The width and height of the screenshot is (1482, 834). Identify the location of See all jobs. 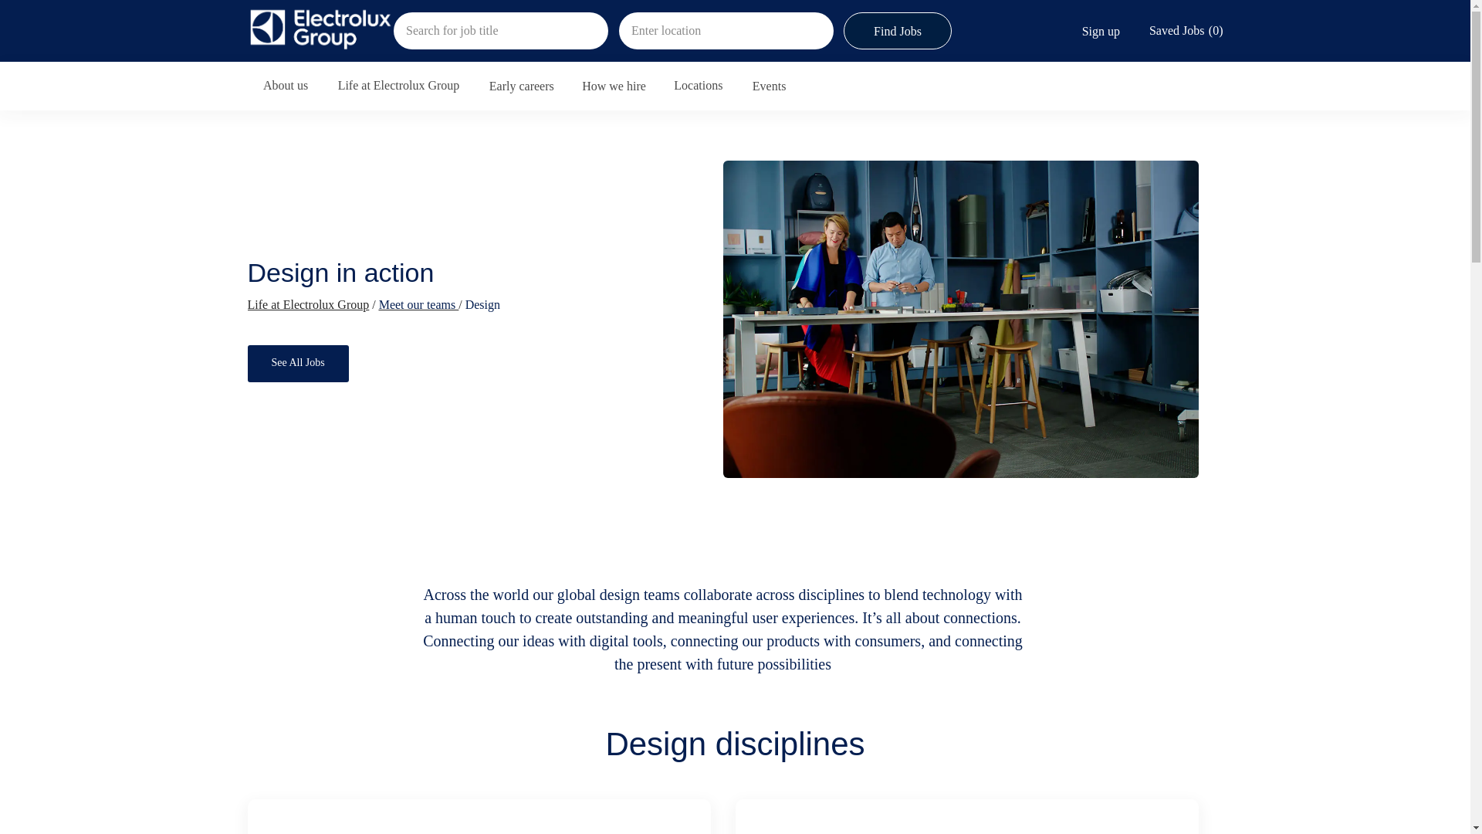
(298, 363).